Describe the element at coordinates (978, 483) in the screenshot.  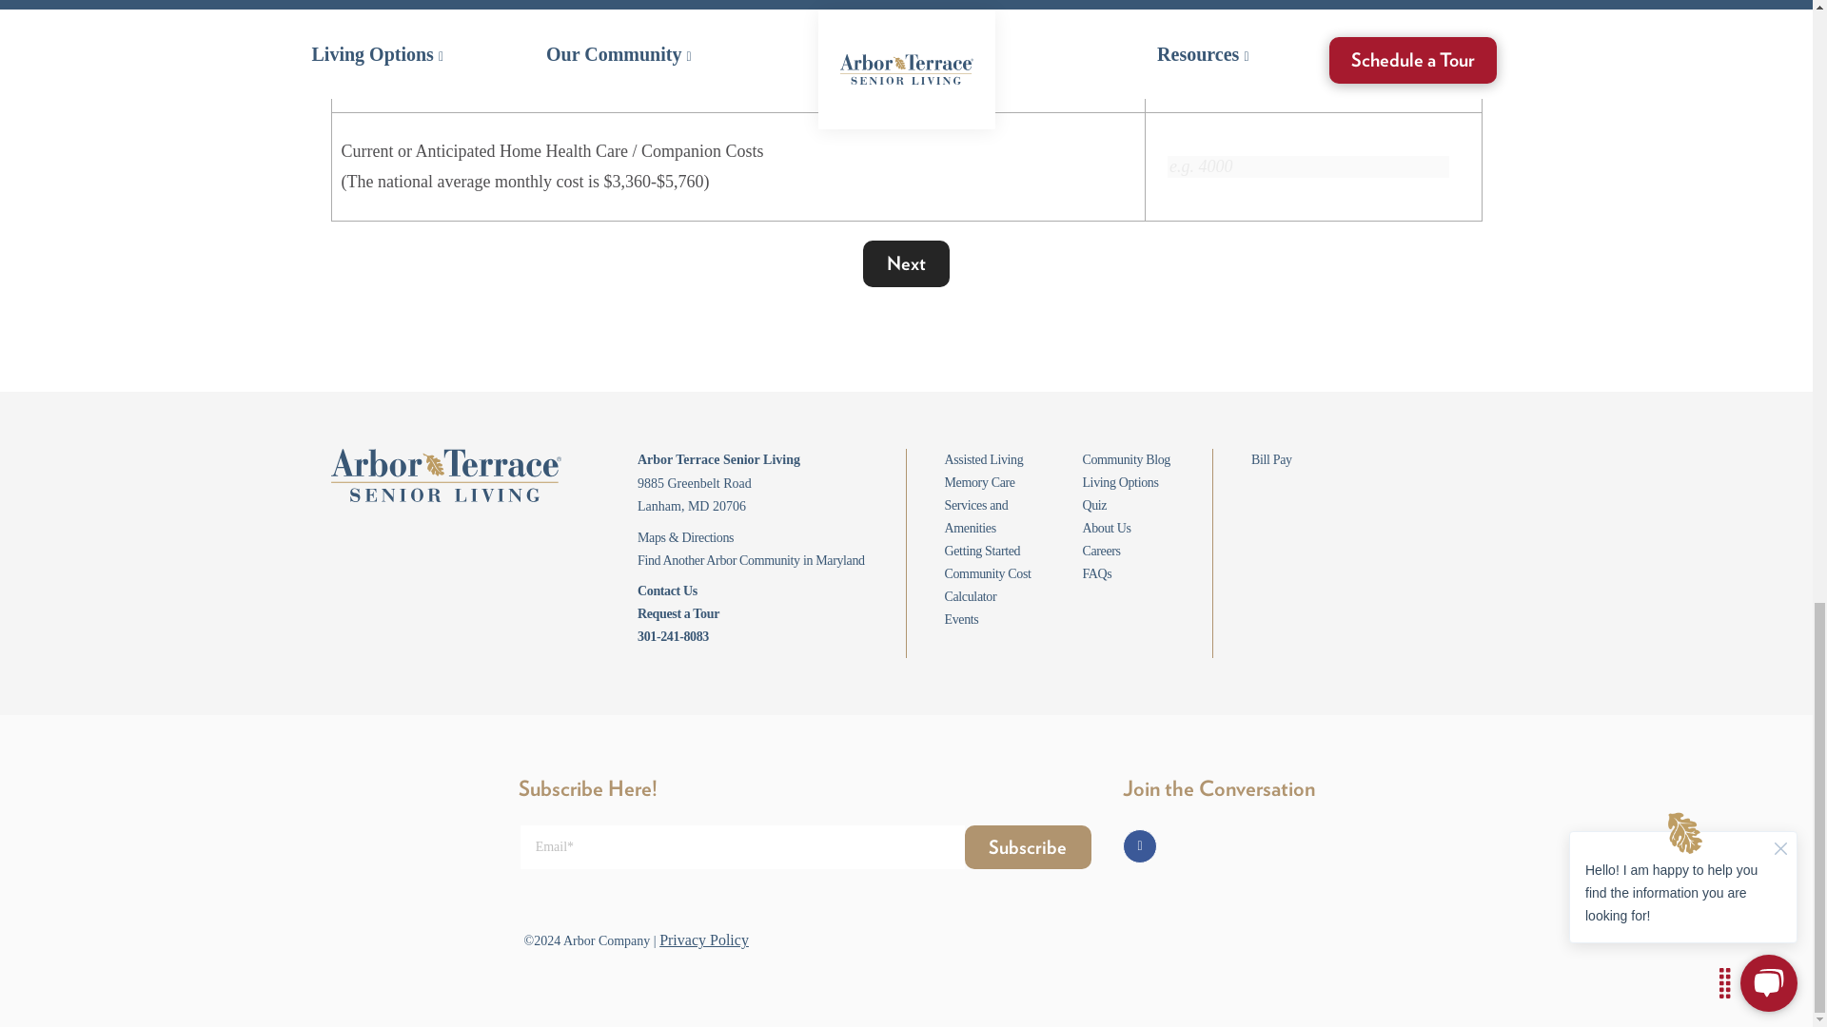
I see `Memory Care` at that location.